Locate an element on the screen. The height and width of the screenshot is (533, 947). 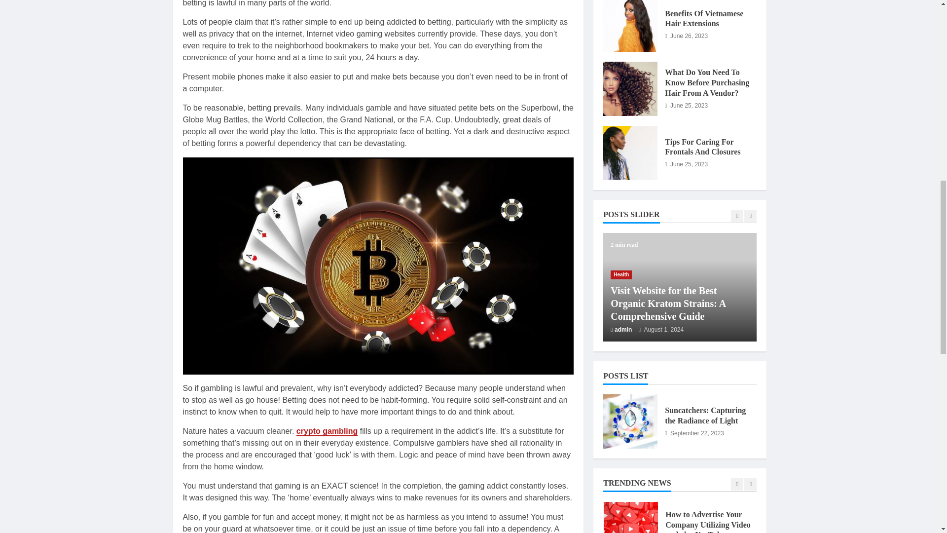
crypto gambling is located at coordinates (327, 431).